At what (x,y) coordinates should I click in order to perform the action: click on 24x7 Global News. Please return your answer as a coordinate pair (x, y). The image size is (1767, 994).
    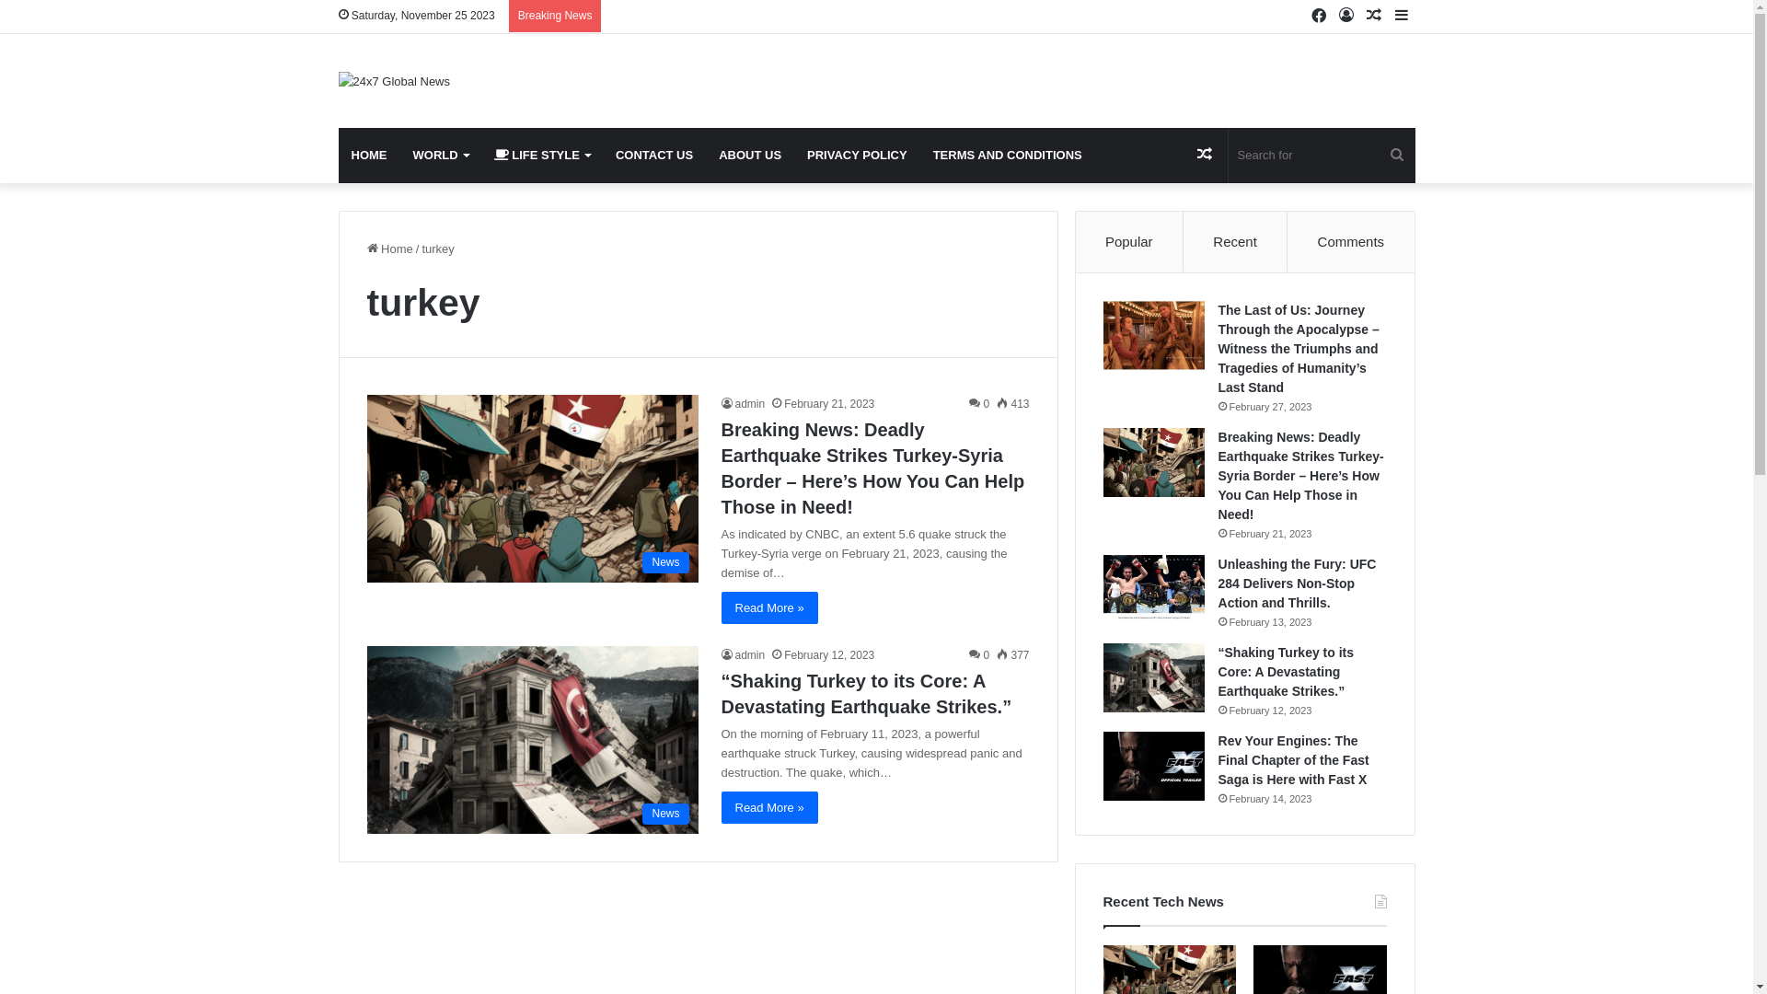
    Looking at the image, I should click on (394, 81).